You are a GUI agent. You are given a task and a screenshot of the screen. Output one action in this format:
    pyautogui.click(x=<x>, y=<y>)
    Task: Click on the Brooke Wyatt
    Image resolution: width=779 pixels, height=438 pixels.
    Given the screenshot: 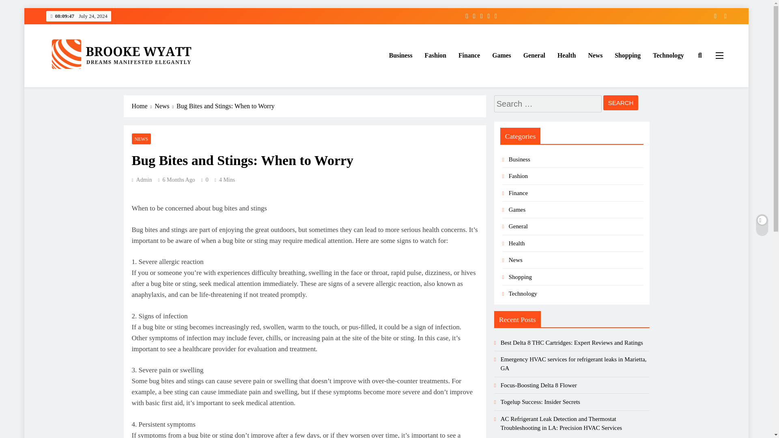 What is the action you would take?
    pyautogui.click(x=84, y=88)
    